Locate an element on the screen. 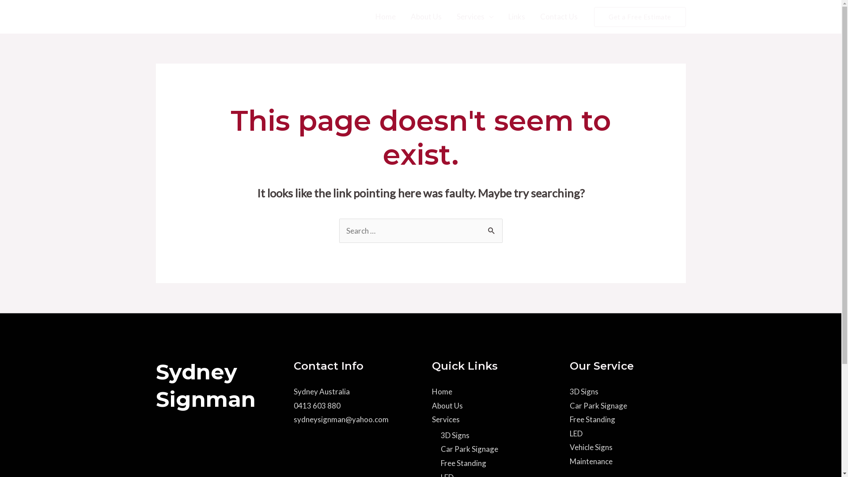  About Us is located at coordinates (426, 17).